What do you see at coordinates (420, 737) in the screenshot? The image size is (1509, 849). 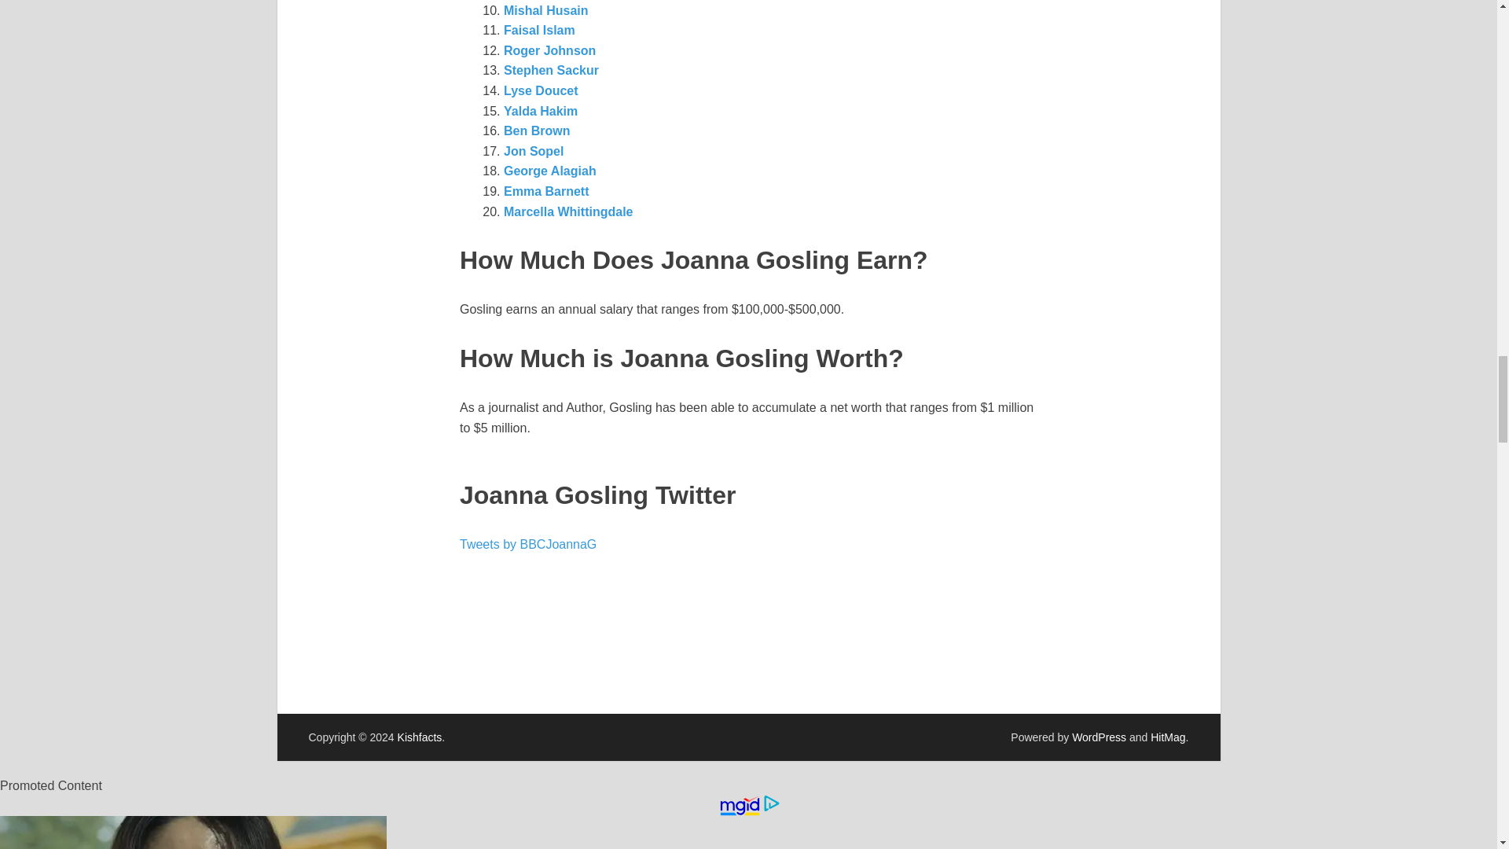 I see `Kishfacts` at bounding box center [420, 737].